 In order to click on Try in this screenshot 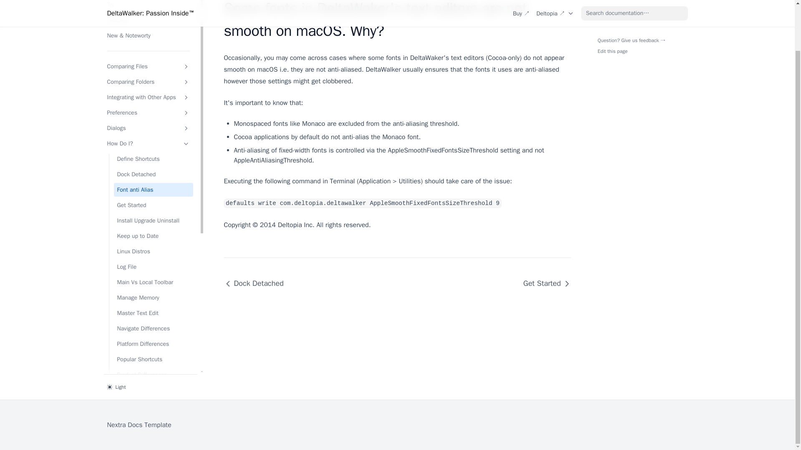, I will do `click(148, 6)`.